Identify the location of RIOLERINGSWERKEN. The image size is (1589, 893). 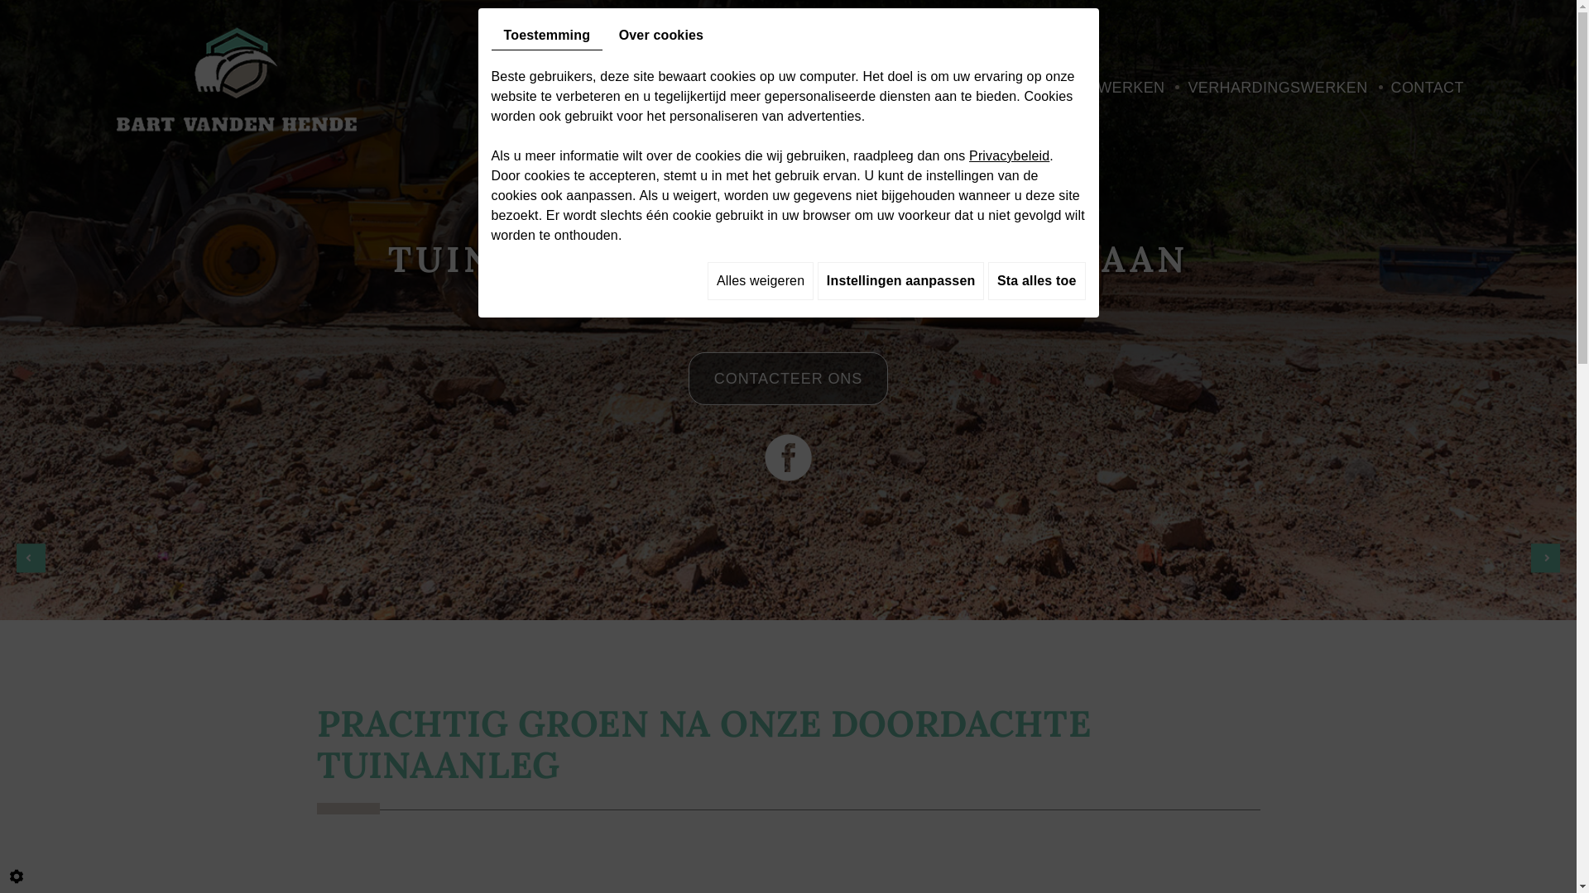
(1084, 87).